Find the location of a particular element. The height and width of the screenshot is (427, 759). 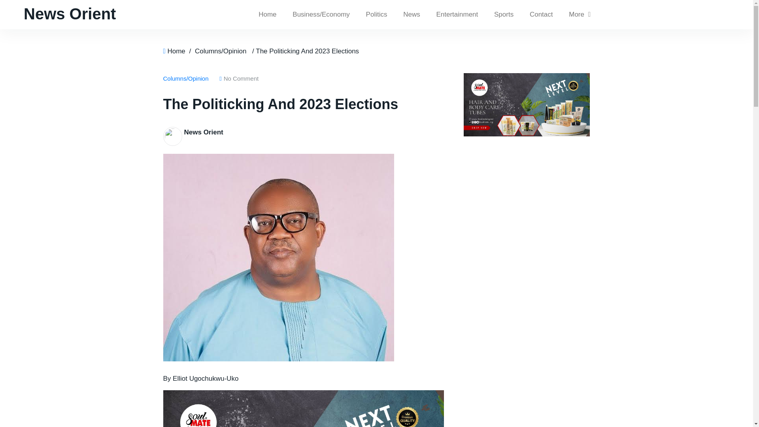

Politics is located at coordinates (377, 15).